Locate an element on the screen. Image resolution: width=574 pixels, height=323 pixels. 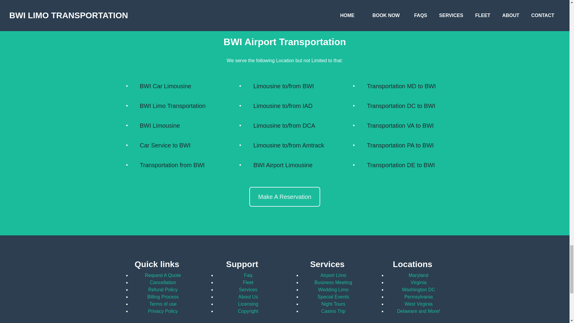
BWI Limo Transportation is located at coordinates (173, 106).